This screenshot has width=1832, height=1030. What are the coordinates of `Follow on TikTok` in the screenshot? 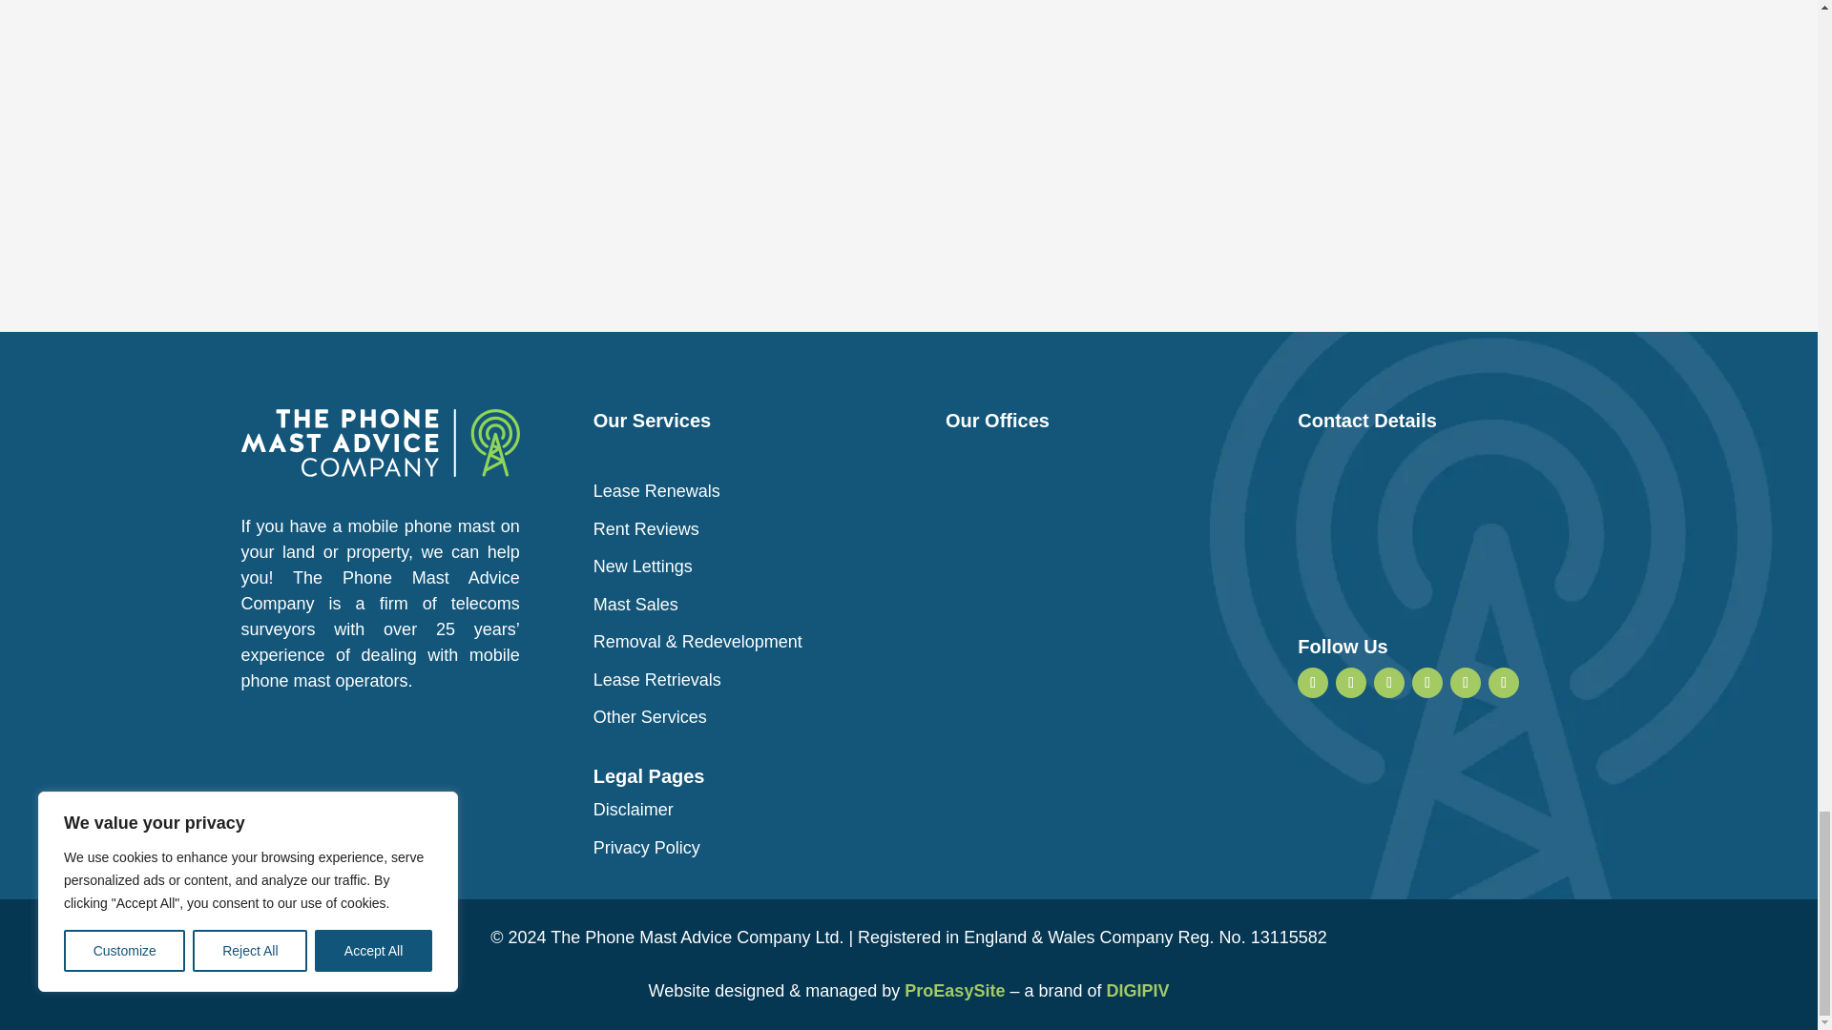 It's located at (1466, 681).